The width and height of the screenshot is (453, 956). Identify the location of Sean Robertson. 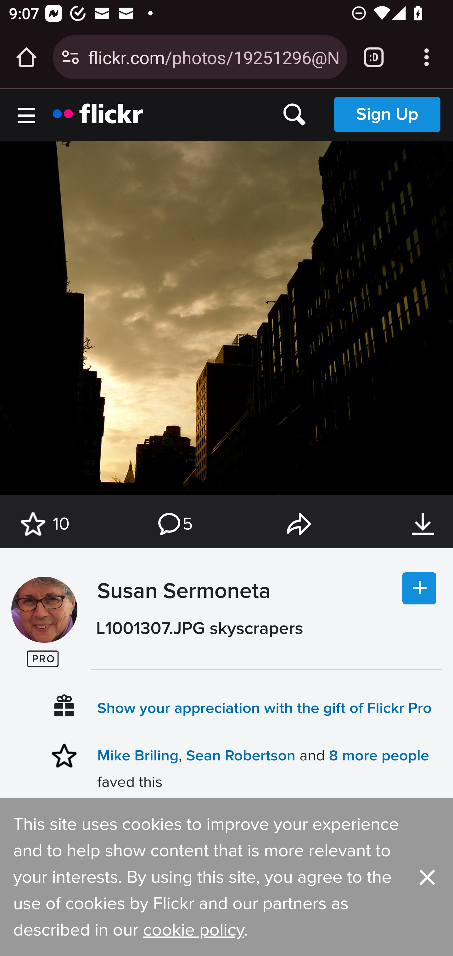
(240, 755).